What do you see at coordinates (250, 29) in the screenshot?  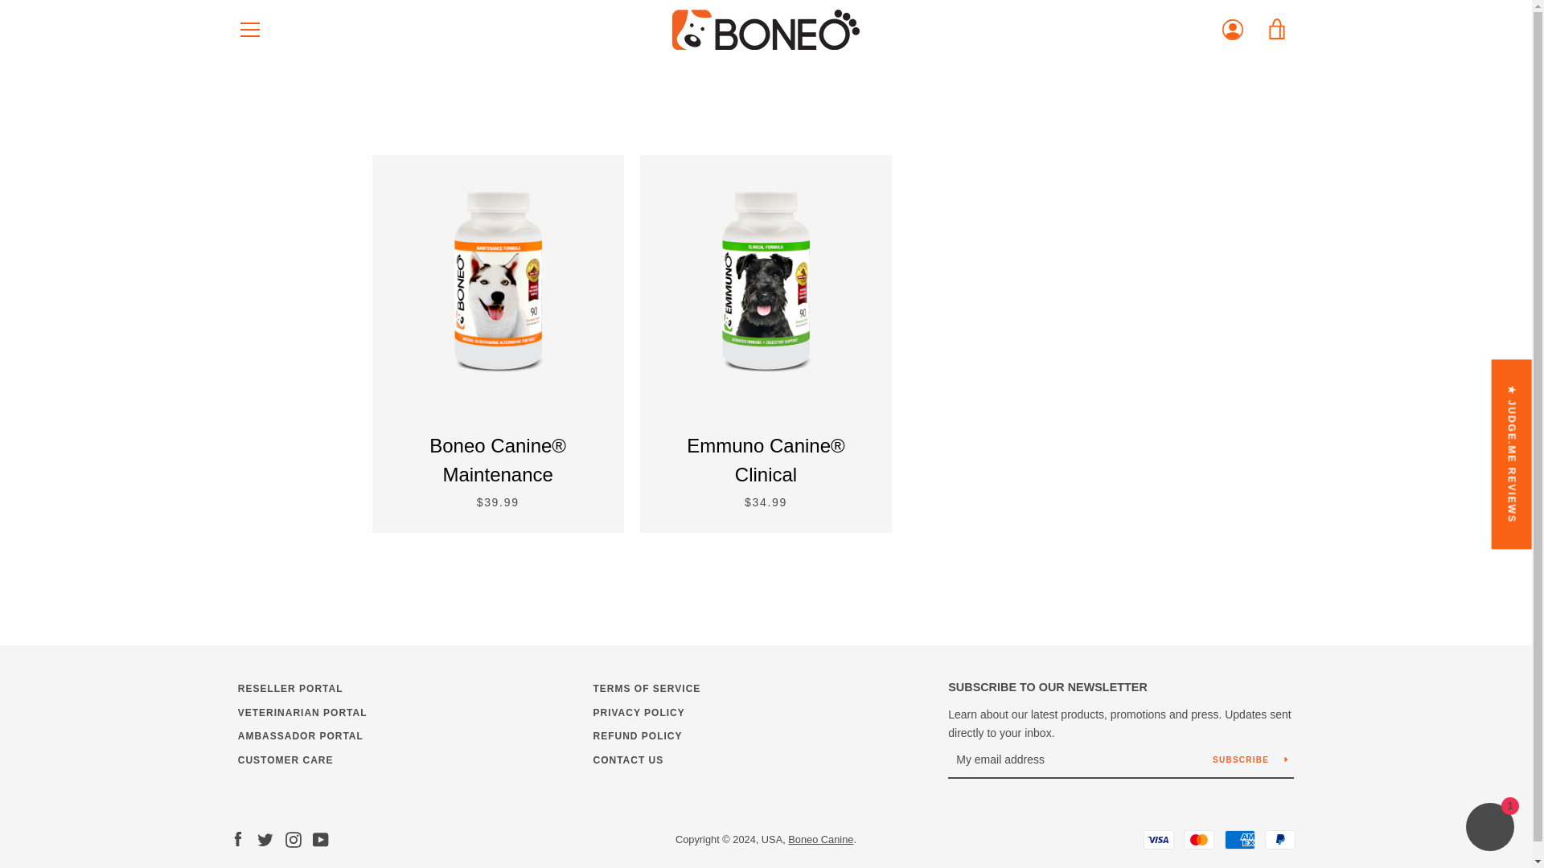 I see `MENU` at bounding box center [250, 29].